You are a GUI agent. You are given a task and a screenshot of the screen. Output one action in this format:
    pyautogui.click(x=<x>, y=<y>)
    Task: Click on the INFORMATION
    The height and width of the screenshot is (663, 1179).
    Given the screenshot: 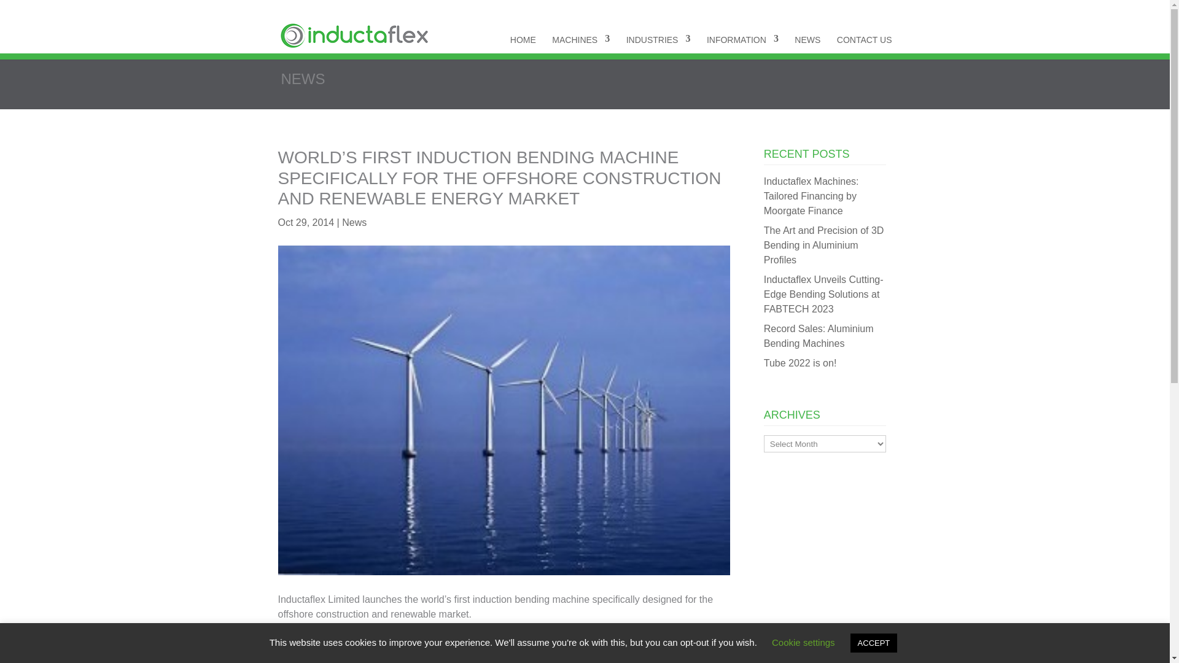 What is the action you would take?
    pyautogui.click(x=742, y=39)
    